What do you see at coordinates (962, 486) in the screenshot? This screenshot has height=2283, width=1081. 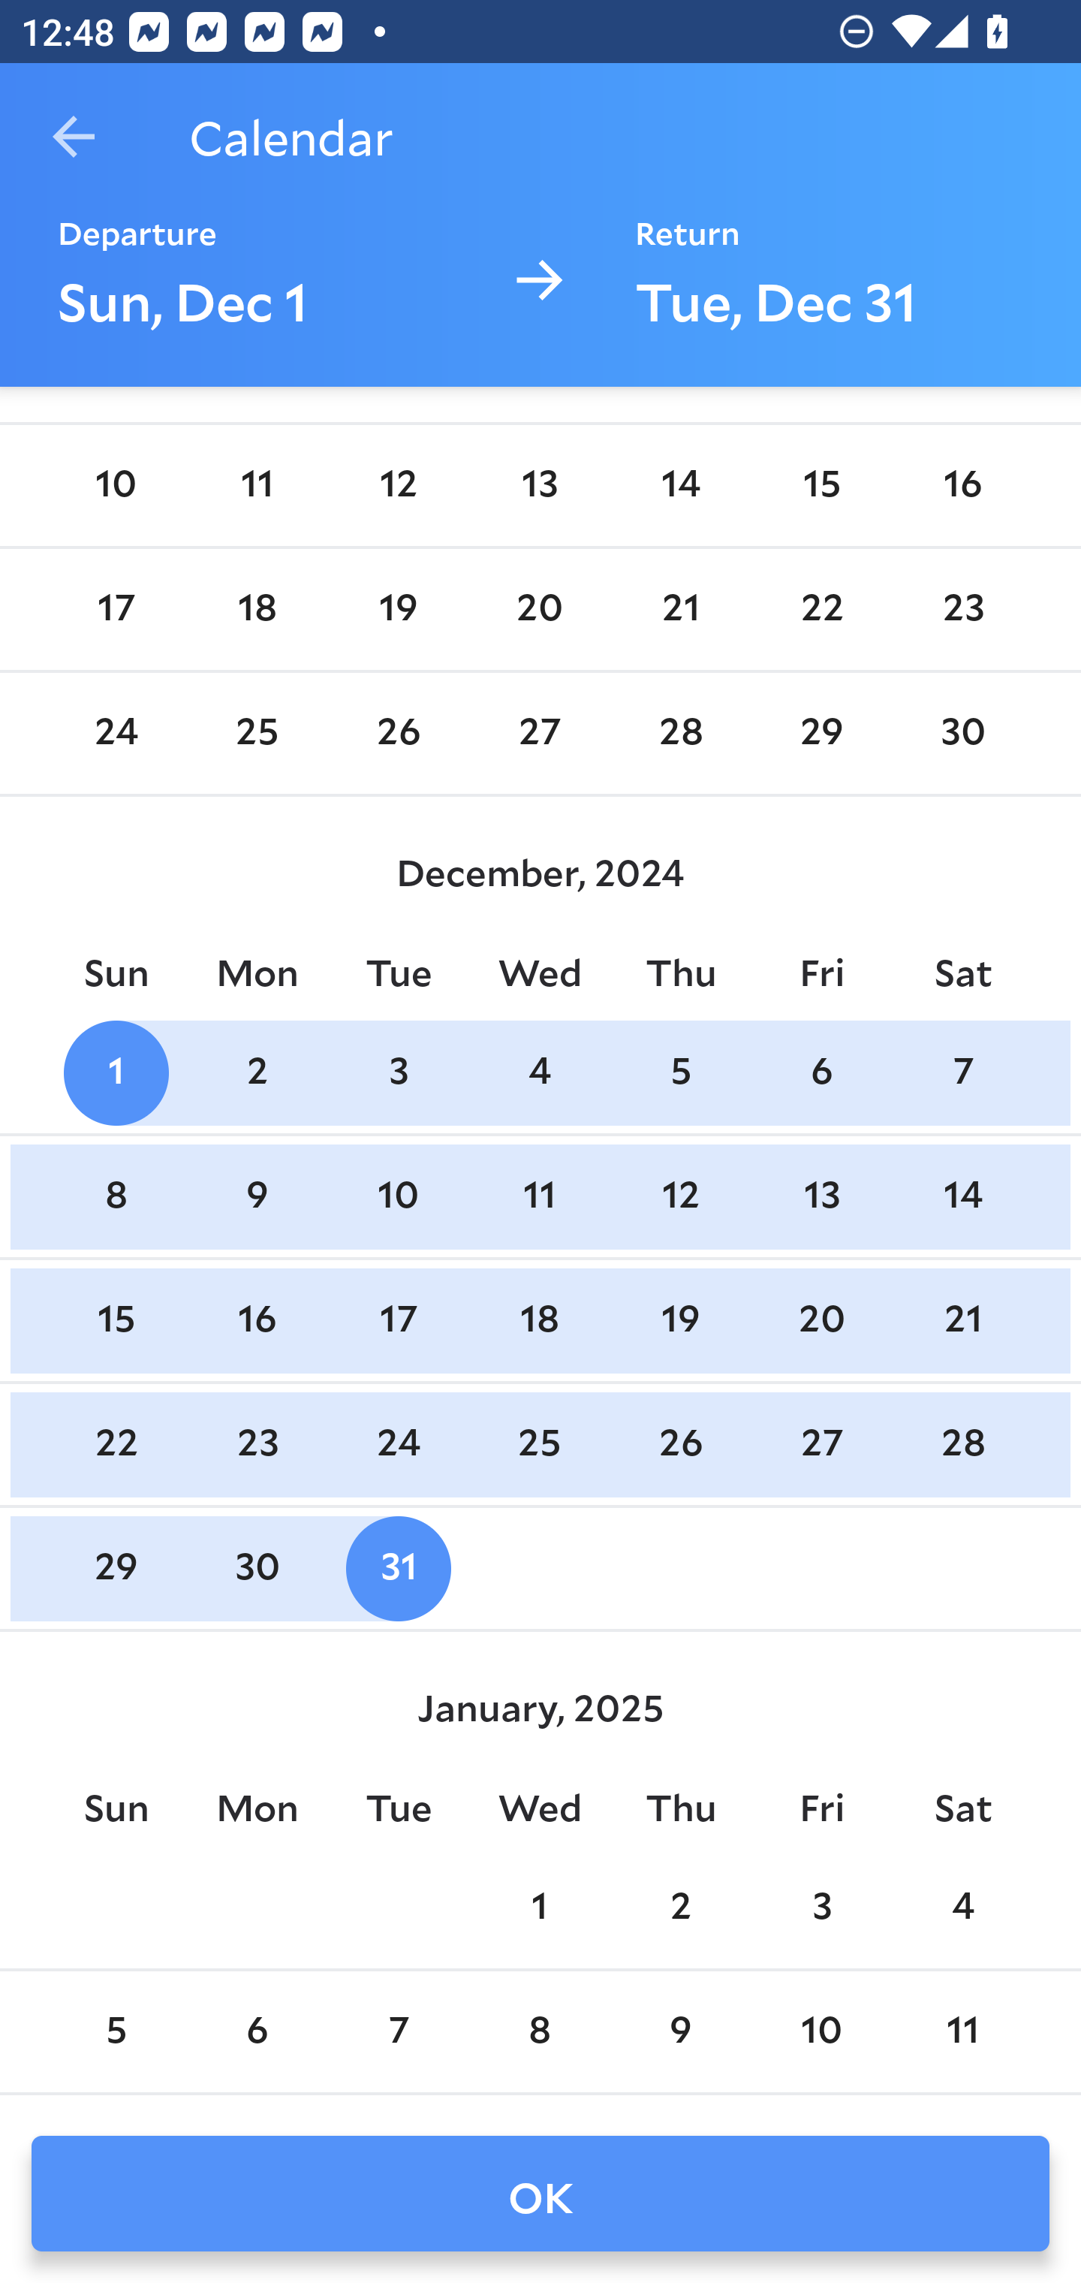 I see `16` at bounding box center [962, 486].